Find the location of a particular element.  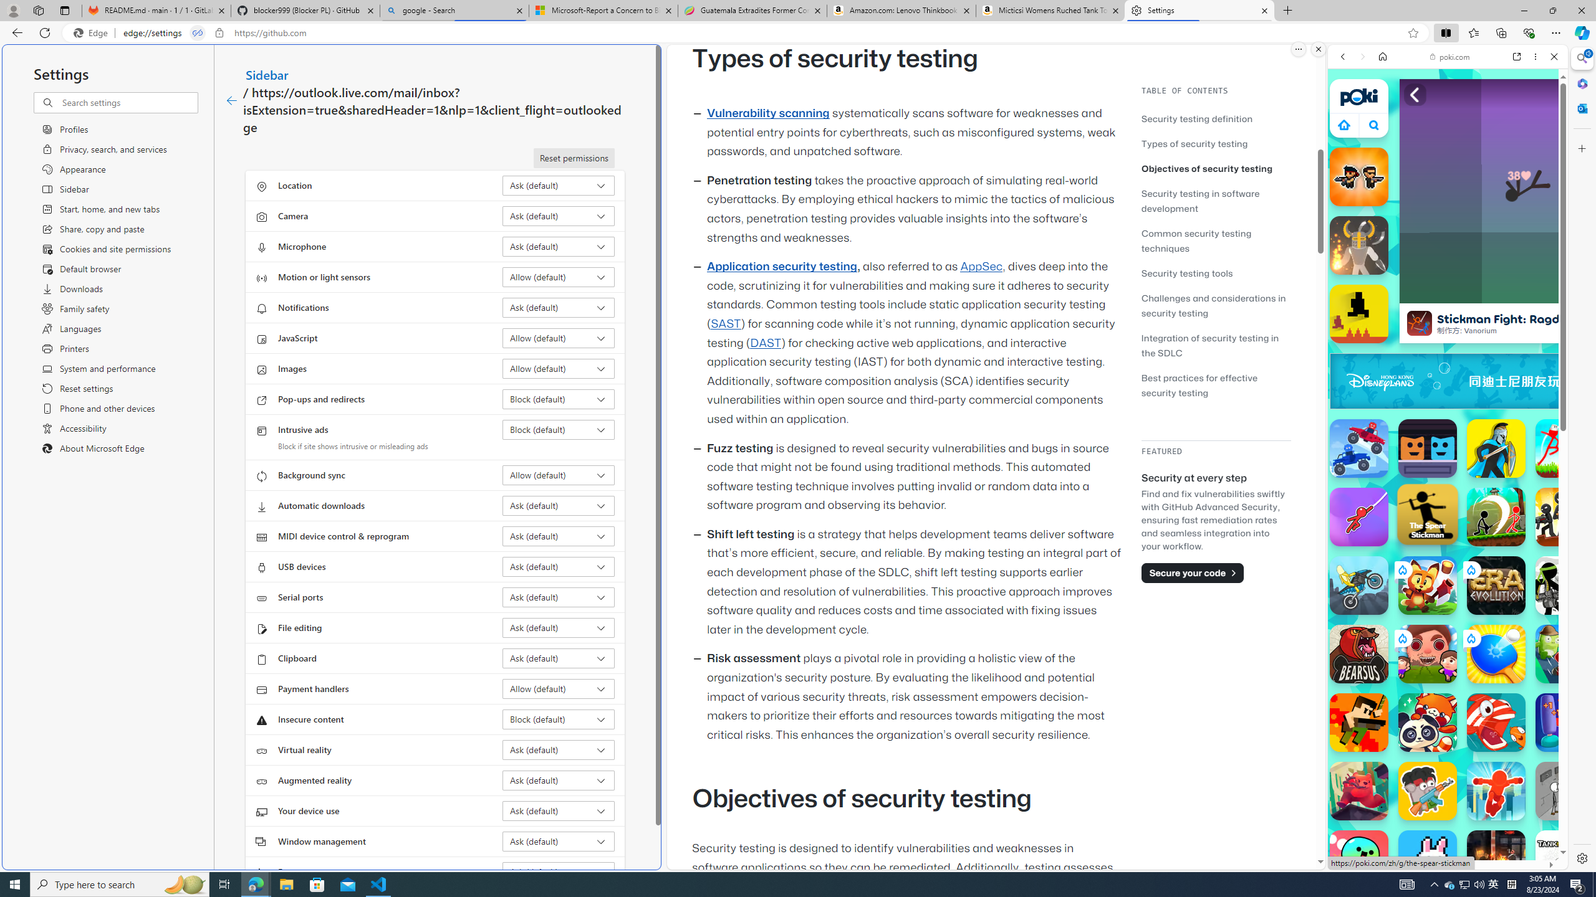

Eat the world is located at coordinates (1428, 654).